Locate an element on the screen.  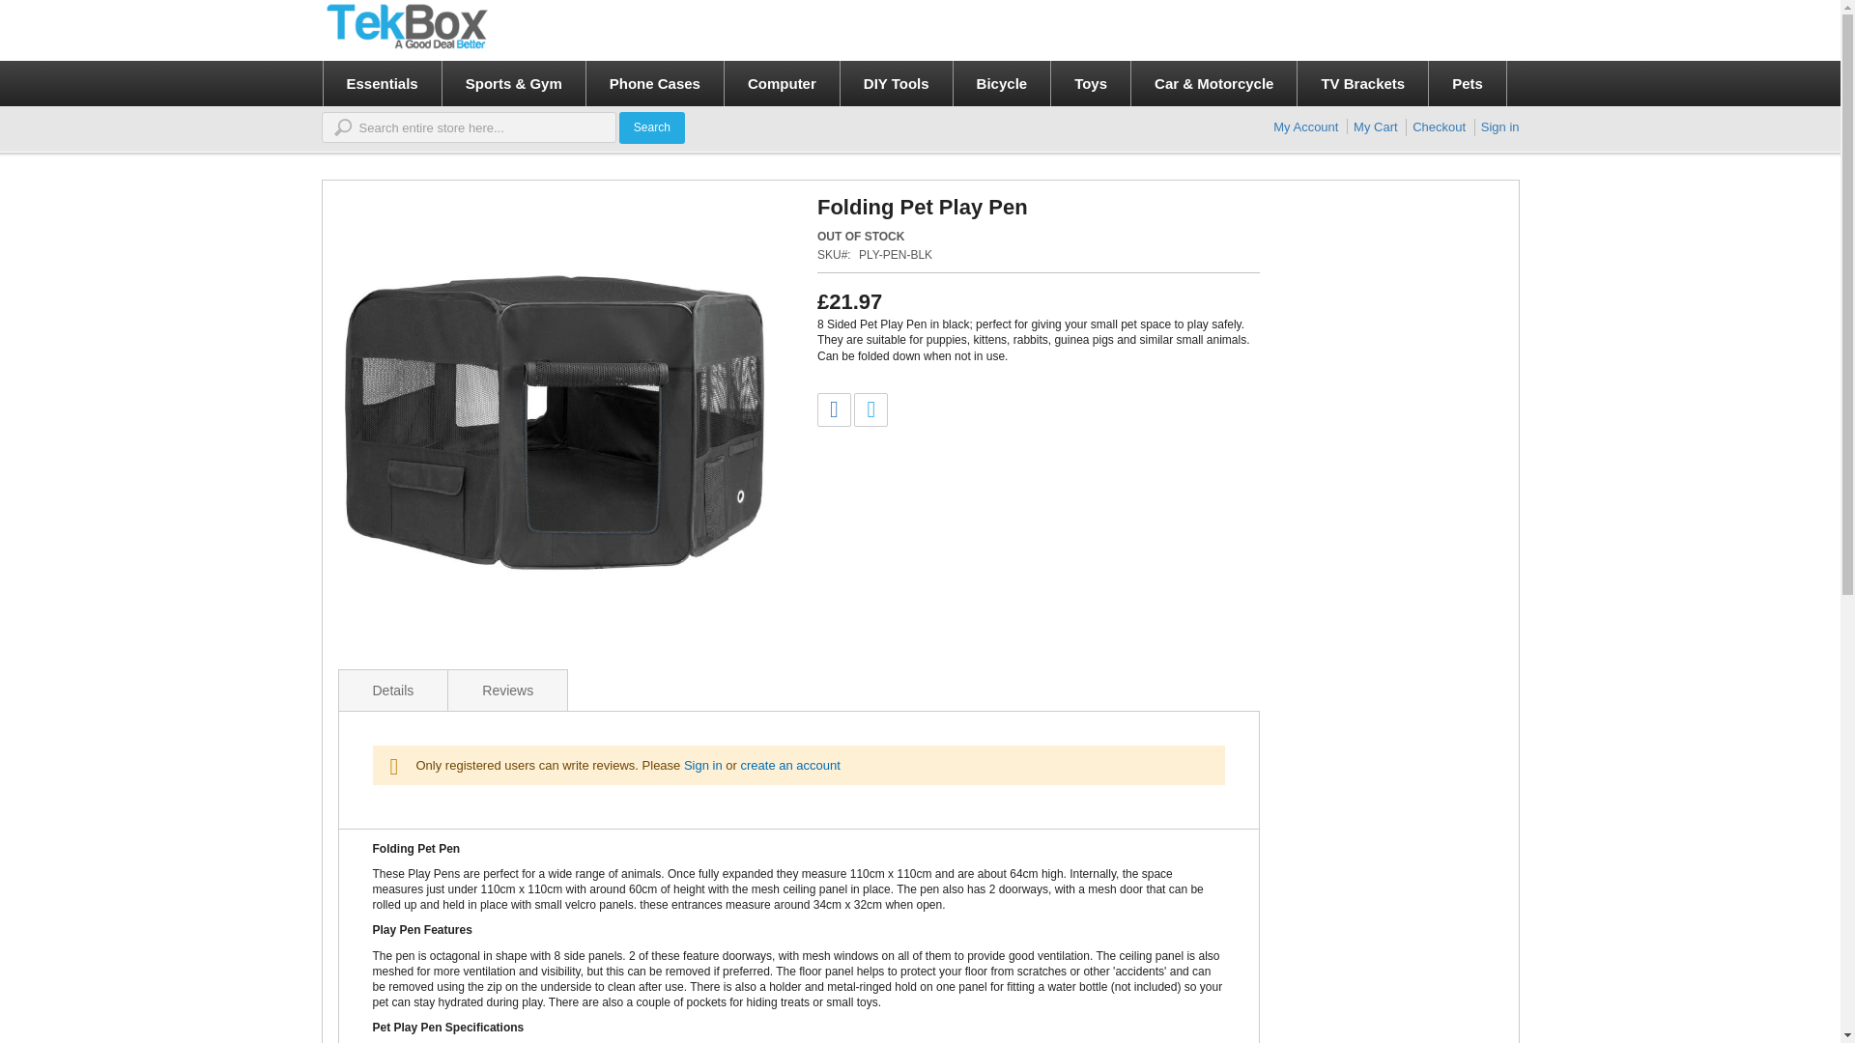
Essentials is located at coordinates (383, 83).